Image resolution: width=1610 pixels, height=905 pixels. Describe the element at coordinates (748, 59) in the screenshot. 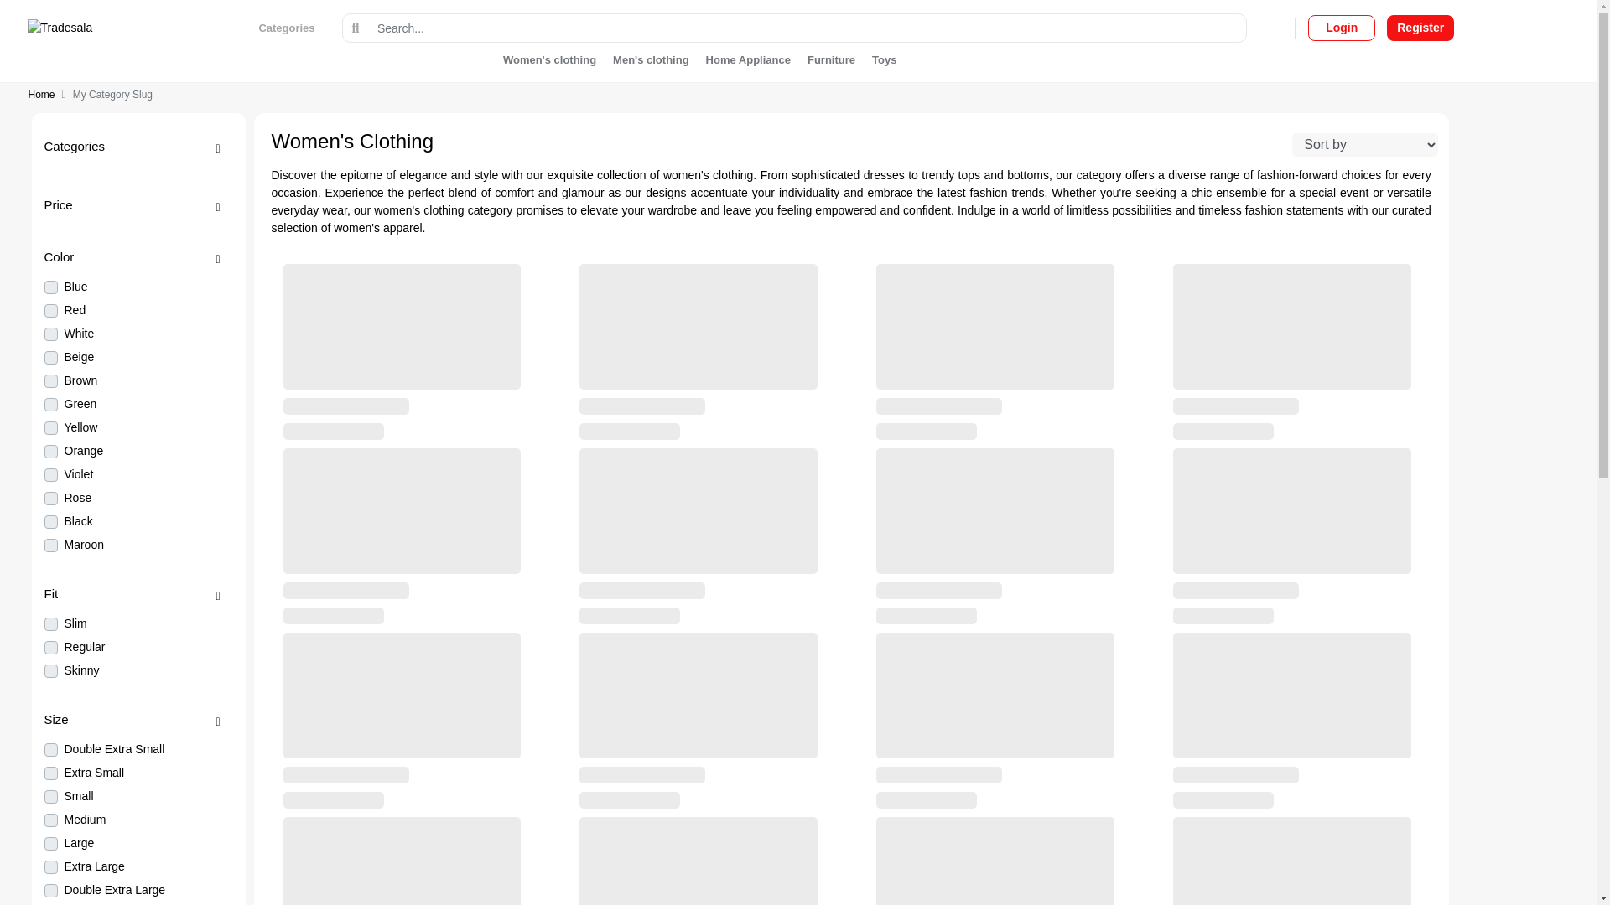

I see `Home Appliance` at that location.